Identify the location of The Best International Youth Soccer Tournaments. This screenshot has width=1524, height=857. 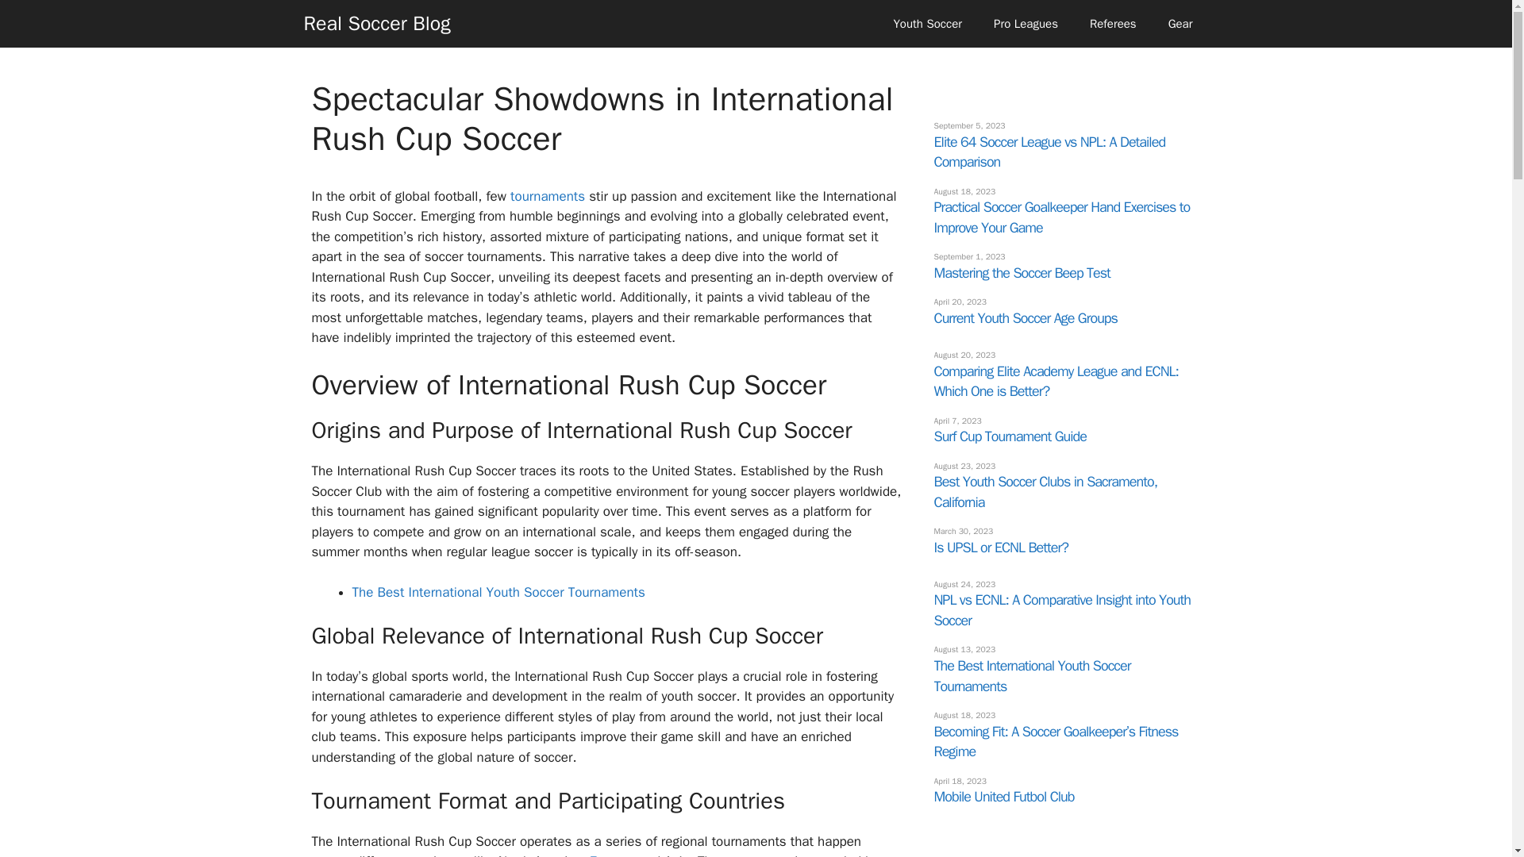
(498, 592).